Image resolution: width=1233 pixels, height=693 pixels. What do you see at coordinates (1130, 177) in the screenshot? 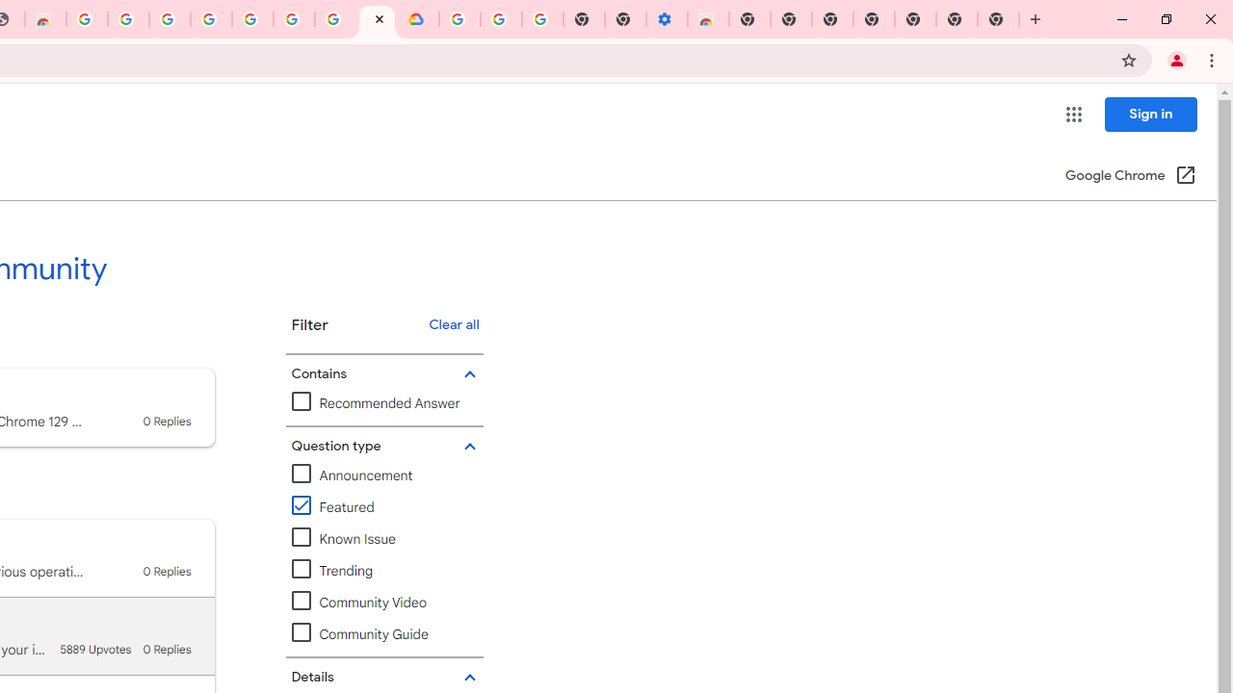
I see `Google Chrome (Open in a new window)` at bounding box center [1130, 177].